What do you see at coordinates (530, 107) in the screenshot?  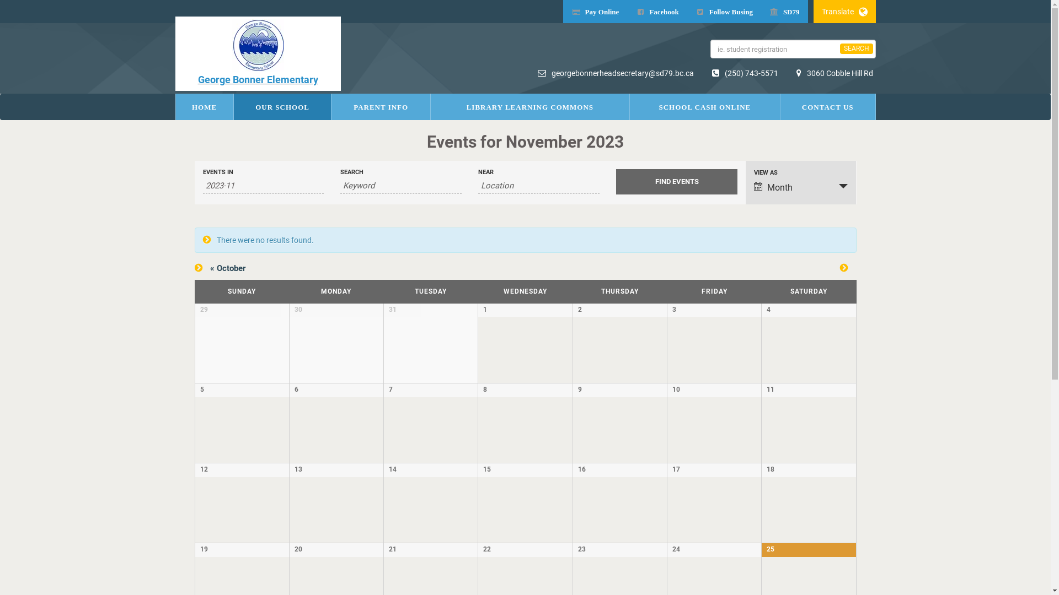 I see `LIBRARY LEARNING COMMONS` at bounding box center [530, 107].